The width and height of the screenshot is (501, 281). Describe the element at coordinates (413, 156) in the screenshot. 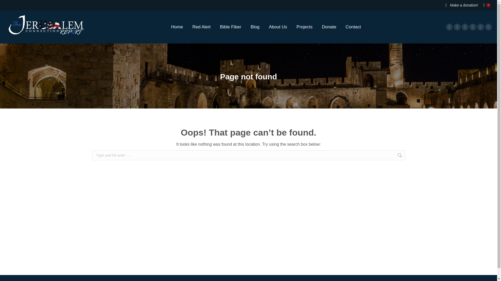

I see `Go!` at that location.